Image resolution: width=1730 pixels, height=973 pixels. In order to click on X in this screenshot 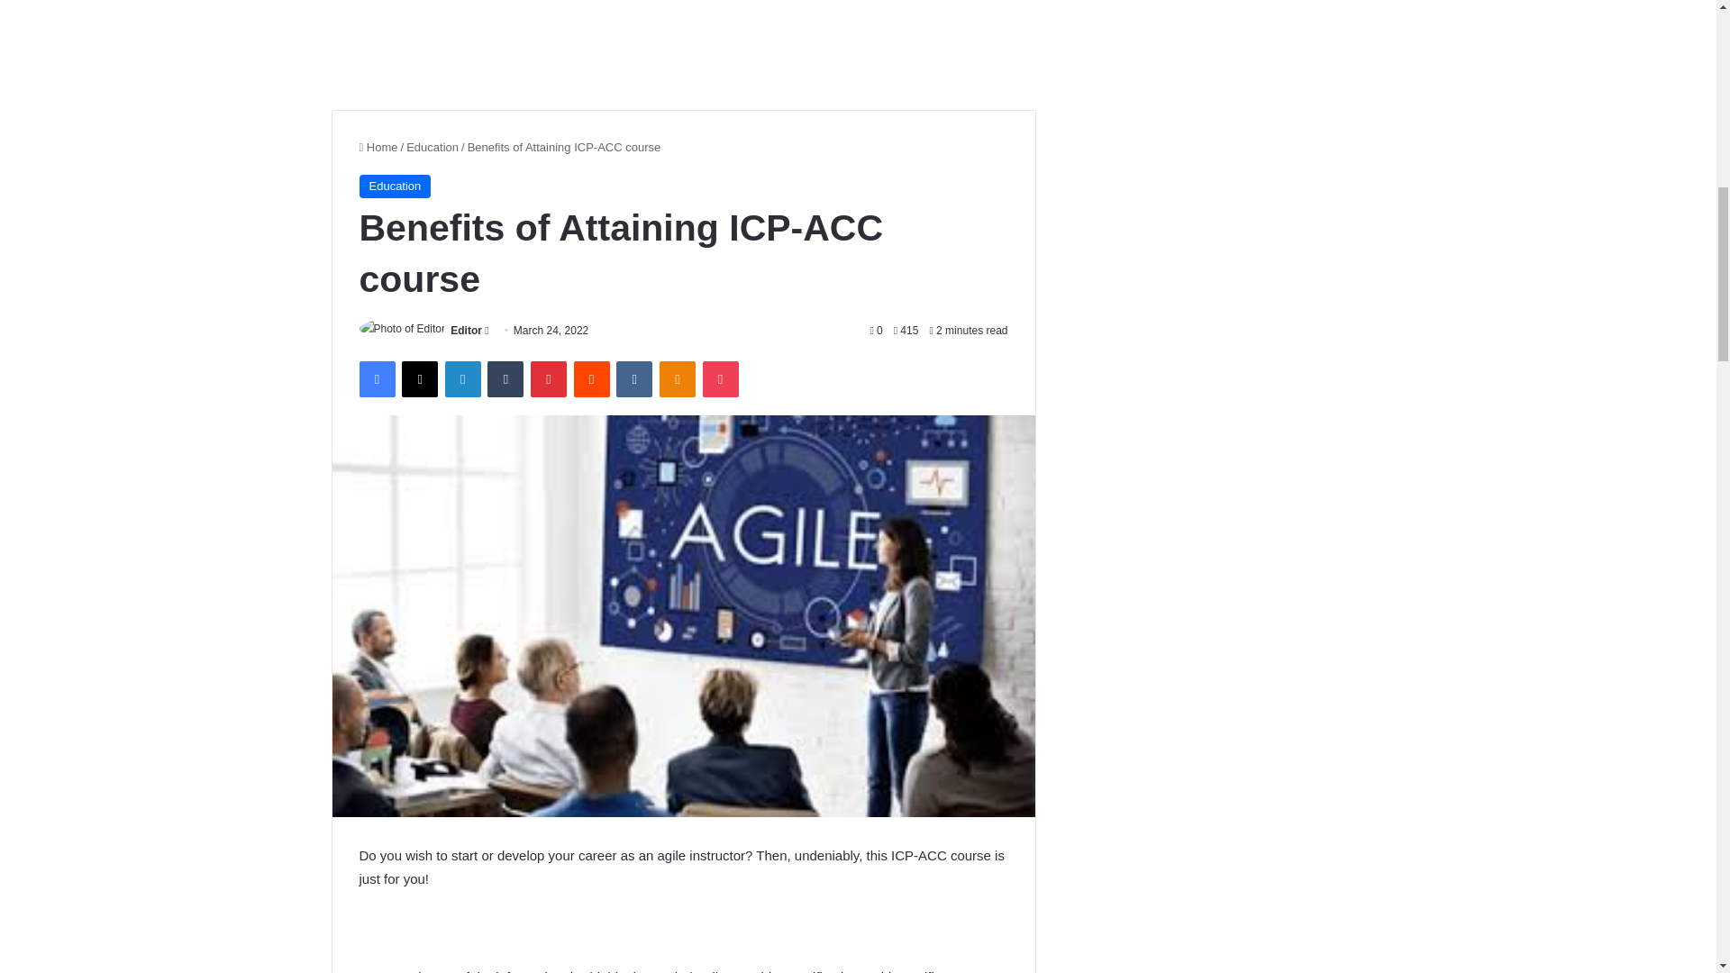, I will do `click(419, 378)`.